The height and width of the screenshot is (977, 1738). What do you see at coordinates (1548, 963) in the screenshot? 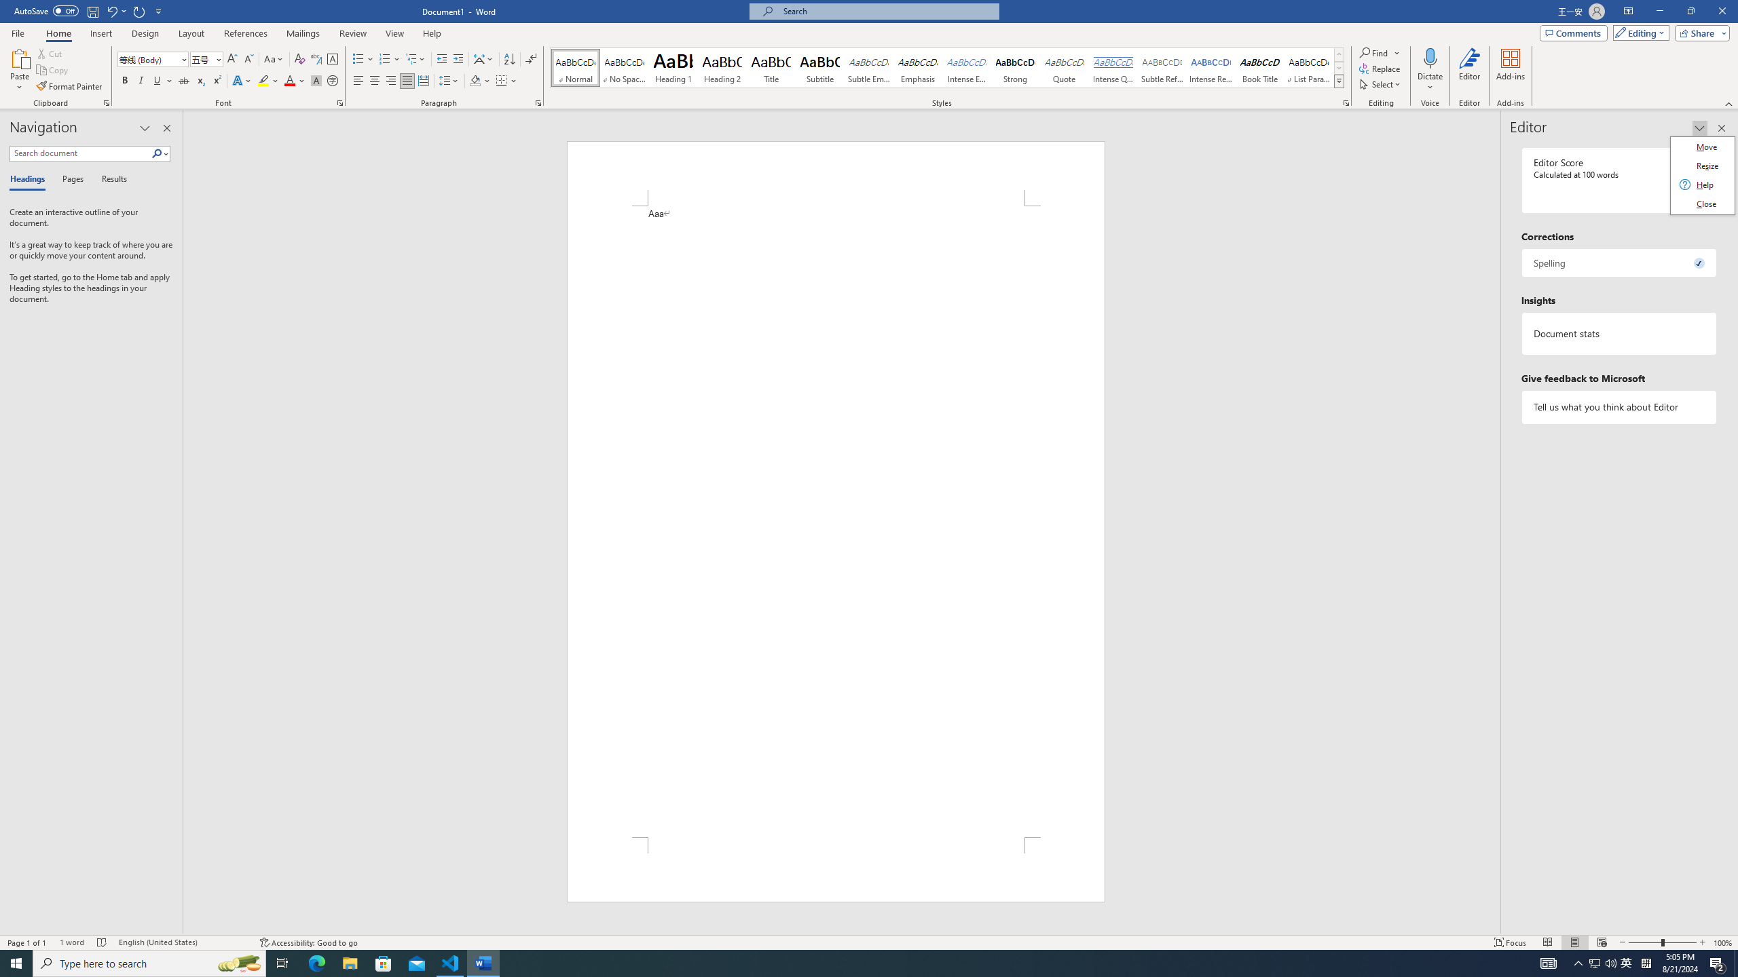
I see `Start` at bounding box center [1548, 963].